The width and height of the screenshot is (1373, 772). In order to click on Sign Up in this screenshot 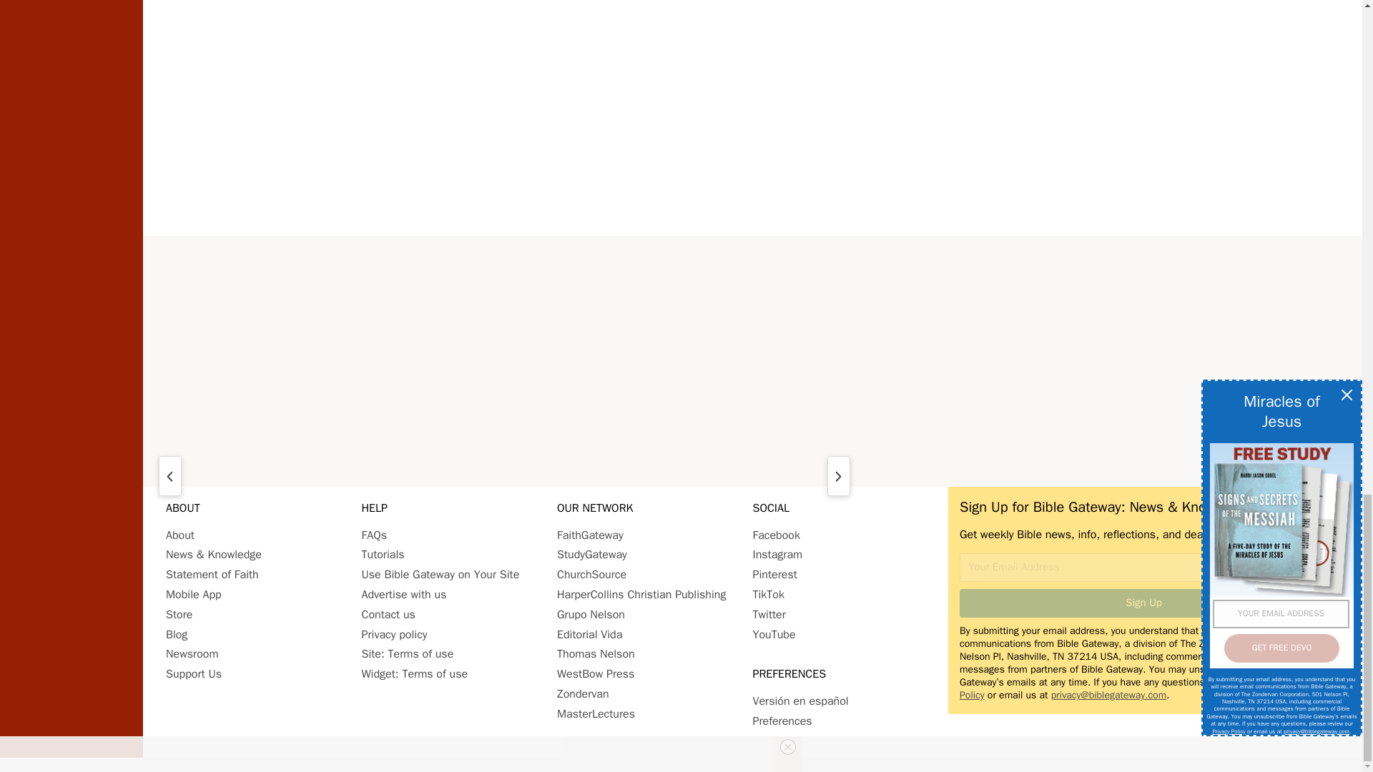, I will do `click(1143, 603)`.